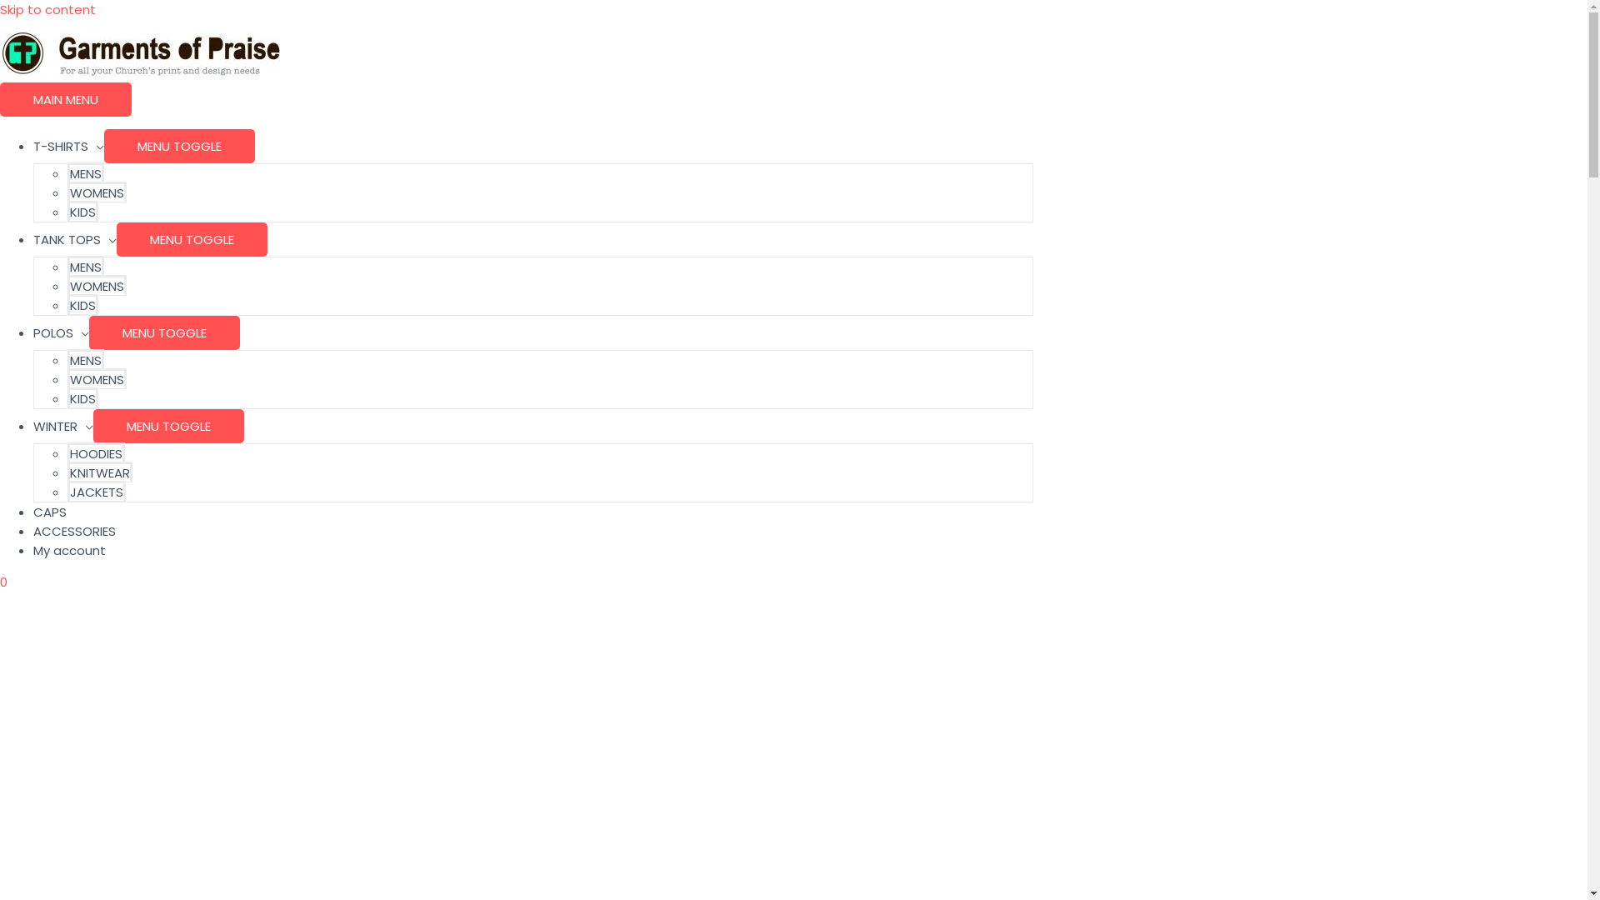 This screenshot has height=900, width=1600. I want to click on MAIN MENU, so click(66, 100).